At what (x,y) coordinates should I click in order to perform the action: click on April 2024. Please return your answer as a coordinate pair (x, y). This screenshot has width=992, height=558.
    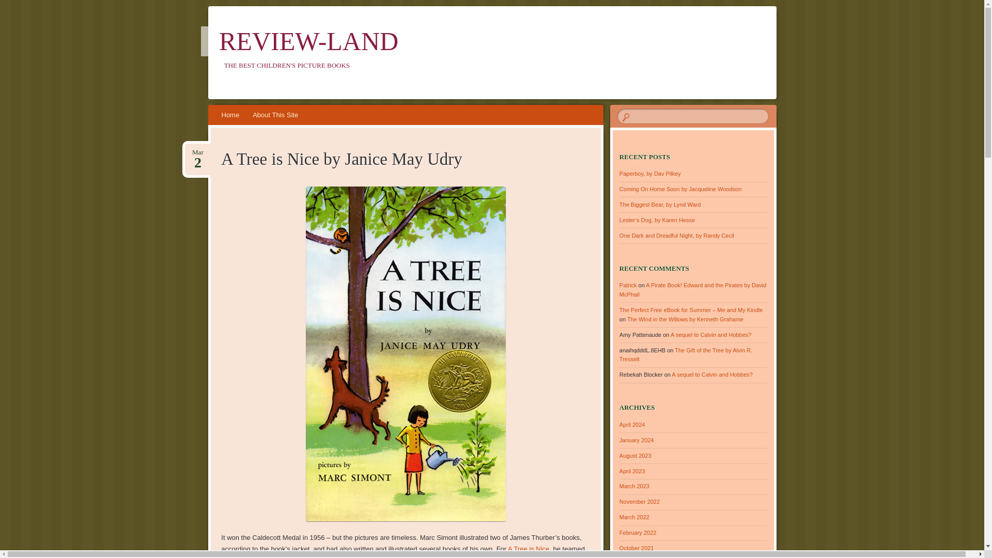
    Looking at the image, I should click on (632, 425).